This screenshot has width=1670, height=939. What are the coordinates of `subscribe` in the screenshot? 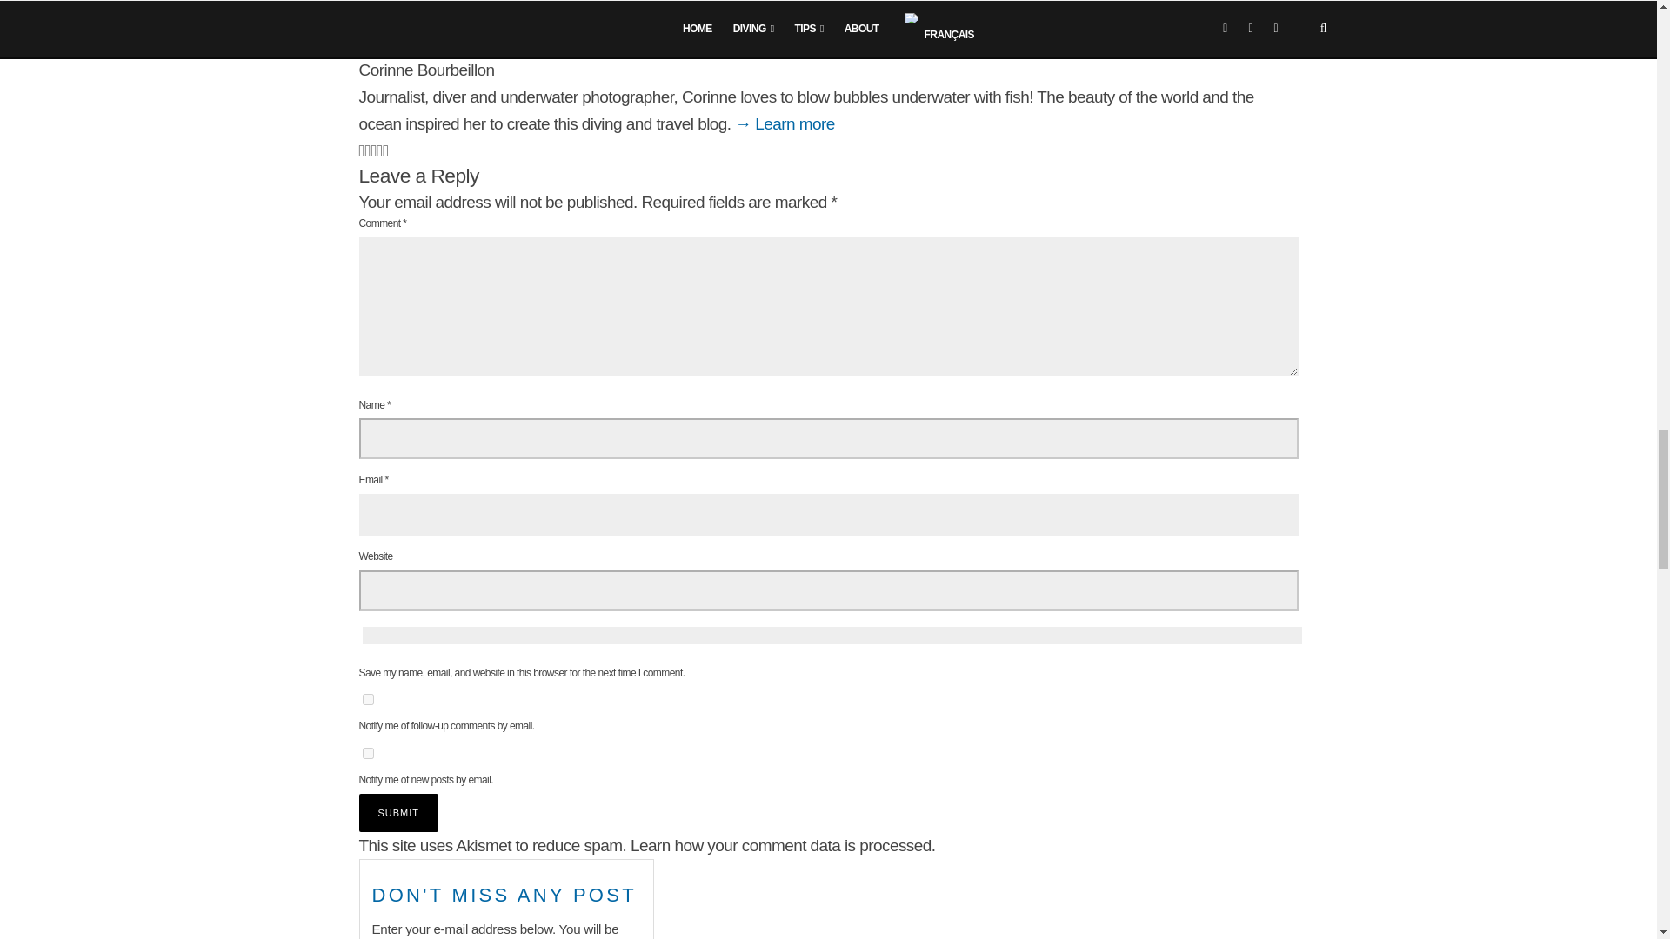 It's located at (367, 753).